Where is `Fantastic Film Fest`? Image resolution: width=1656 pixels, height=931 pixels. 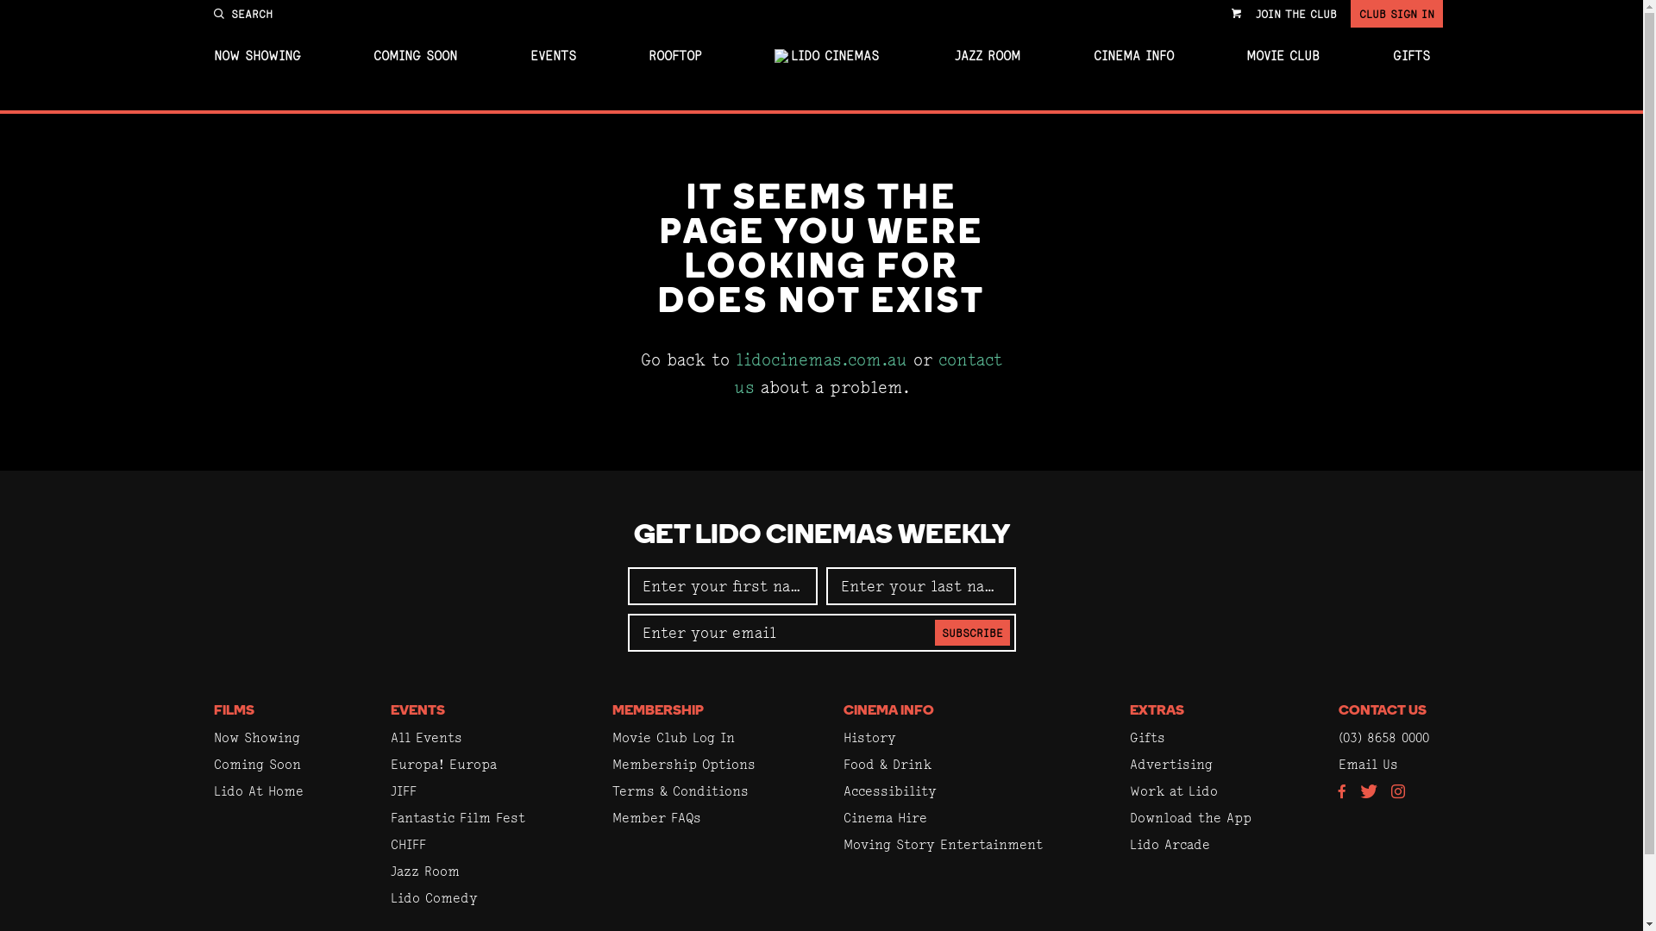 Fantastic Film Fest is located at coordinates (458, 817).